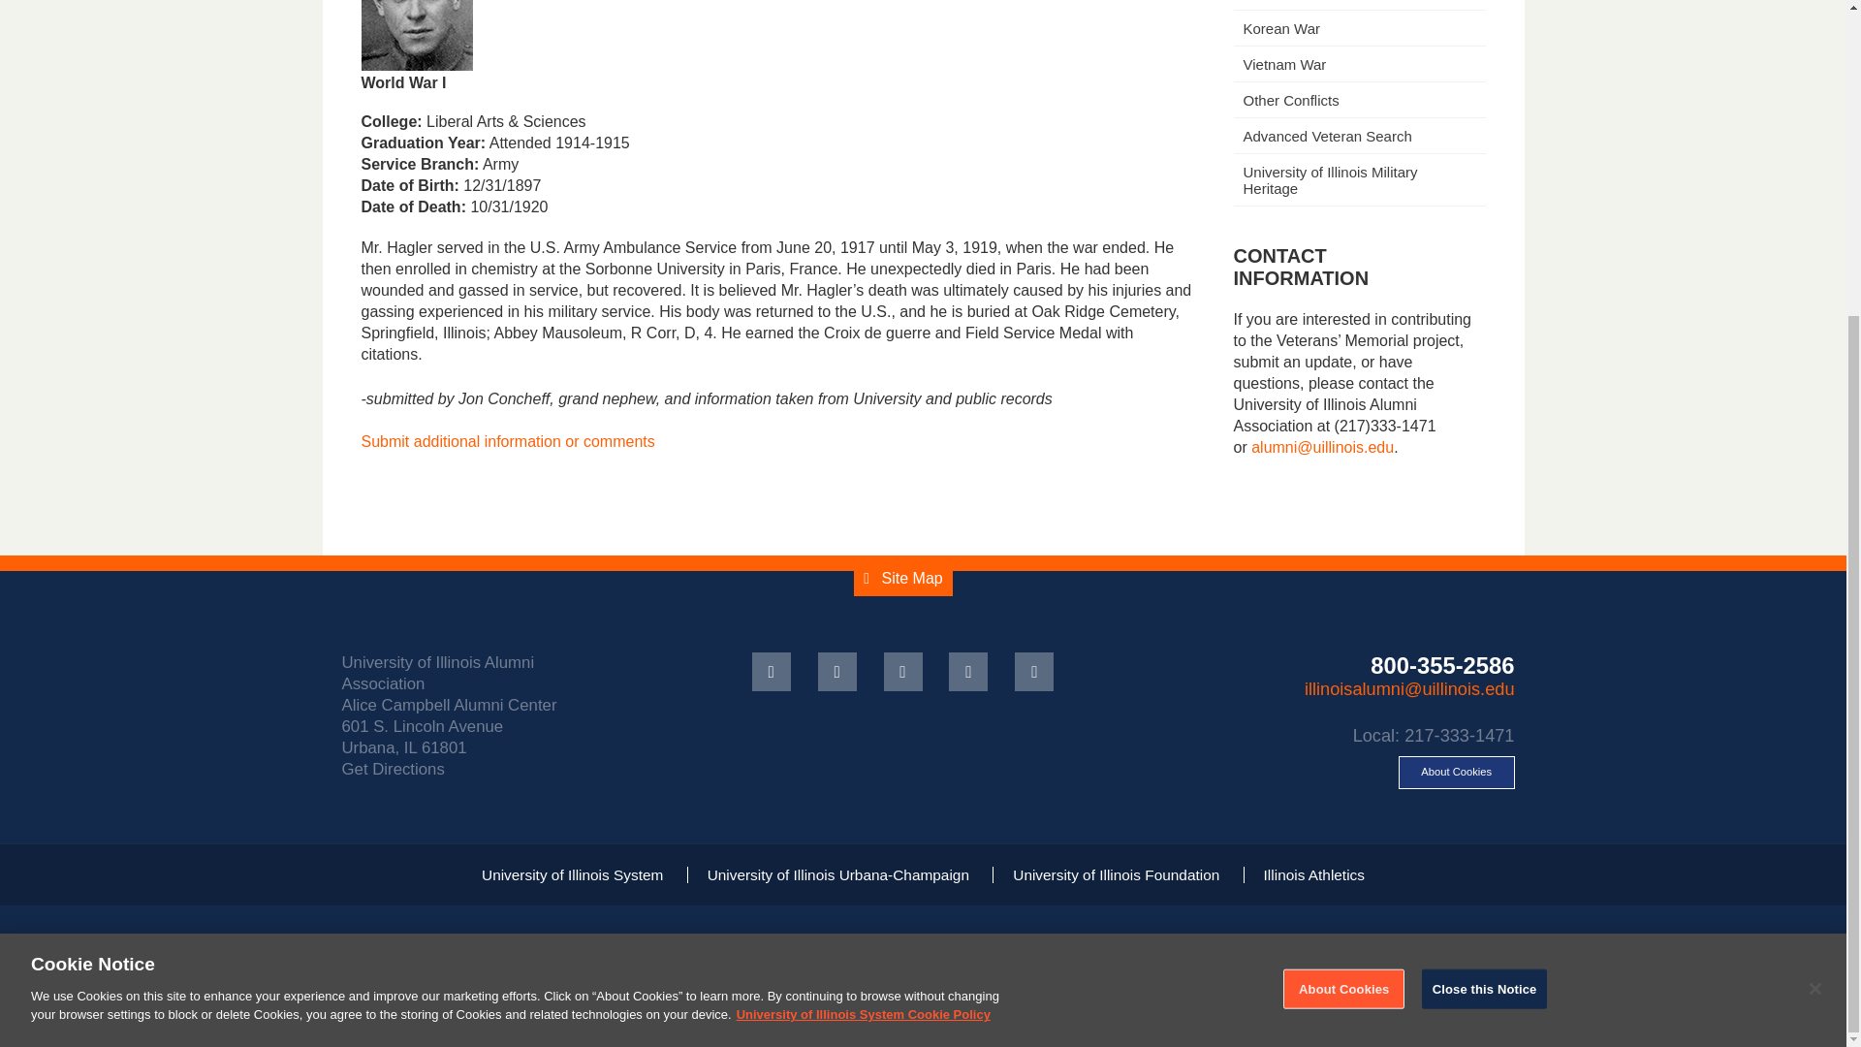 The height and width of the screenshot is (1047, 1861). I want to click on Facebook, so click(772, 671).